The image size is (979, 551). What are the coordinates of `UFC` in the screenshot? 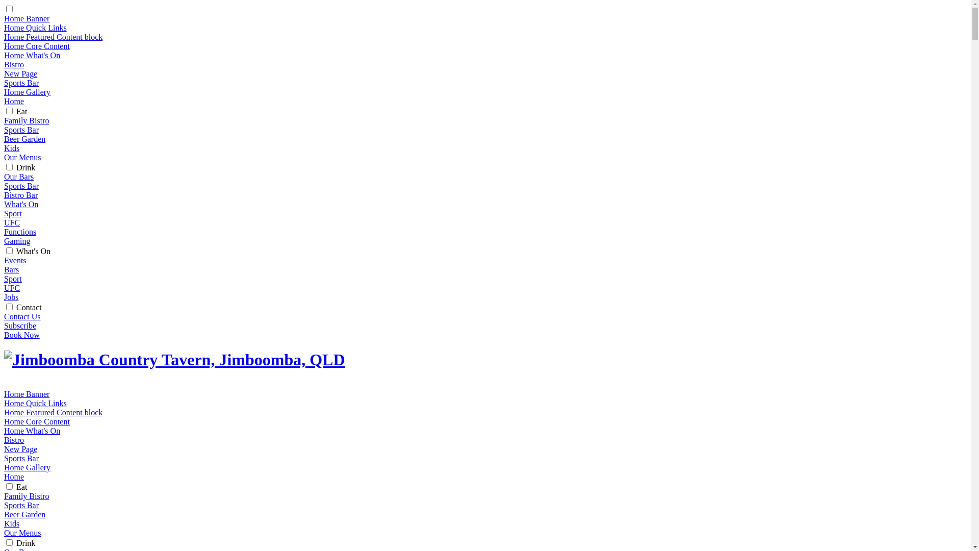 It's located at (12, 222).